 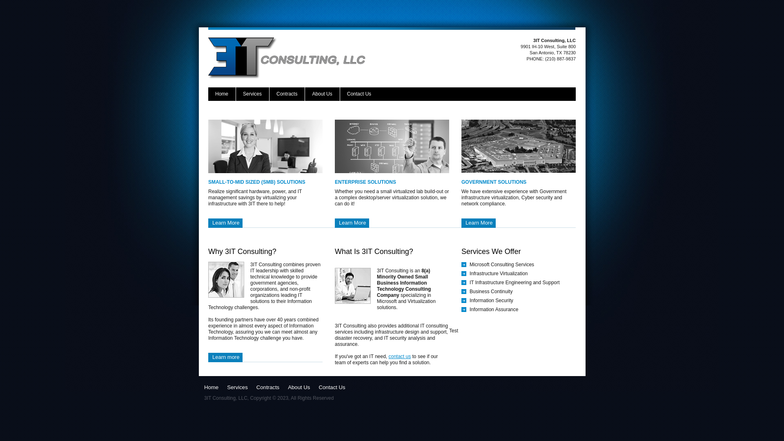 I want to click on About Us, so click(x=299, y=388).